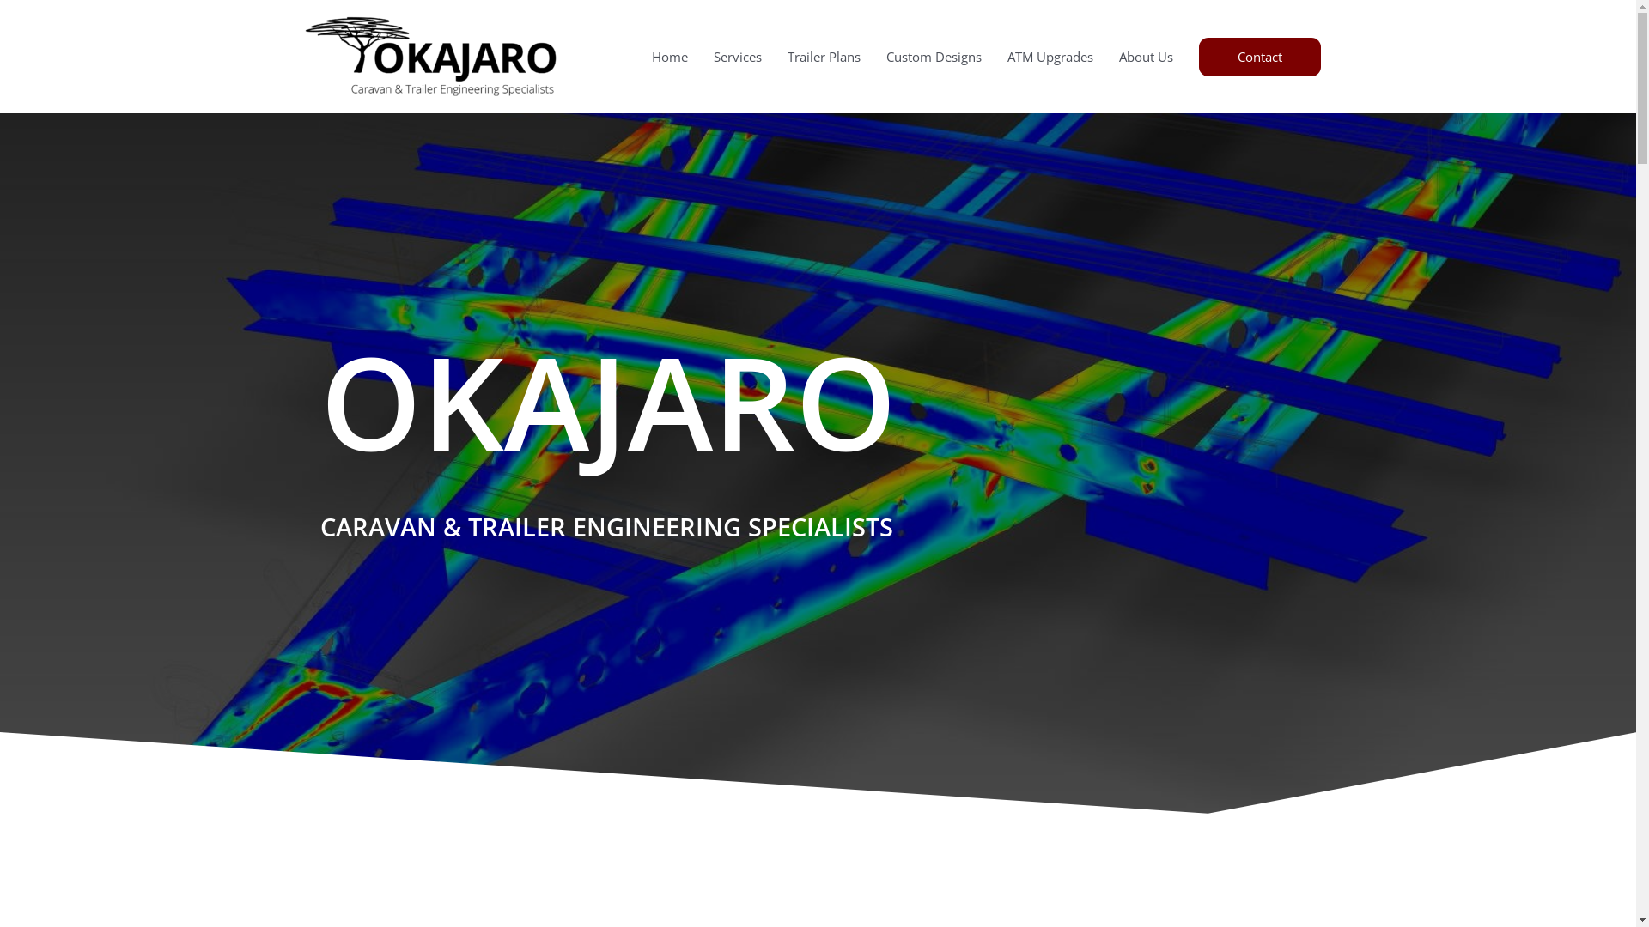 The width and height of the screenshot is (1649, 927). I want to click on About Us, so click(1146, 57).